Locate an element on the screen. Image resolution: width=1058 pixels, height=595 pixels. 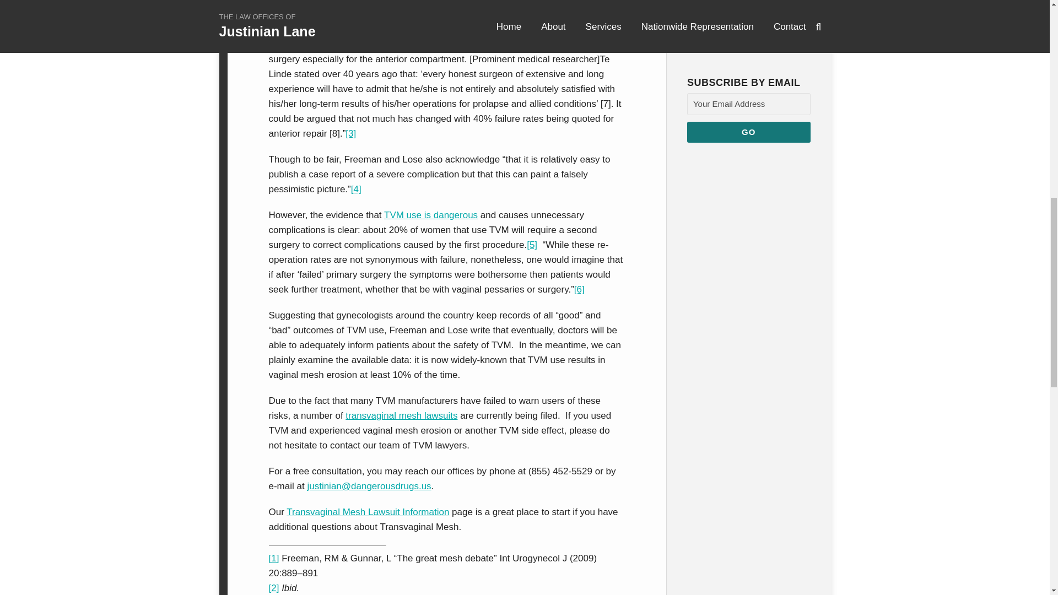
transvaginal mesh lawsuits is located at coordinates (401, 415).